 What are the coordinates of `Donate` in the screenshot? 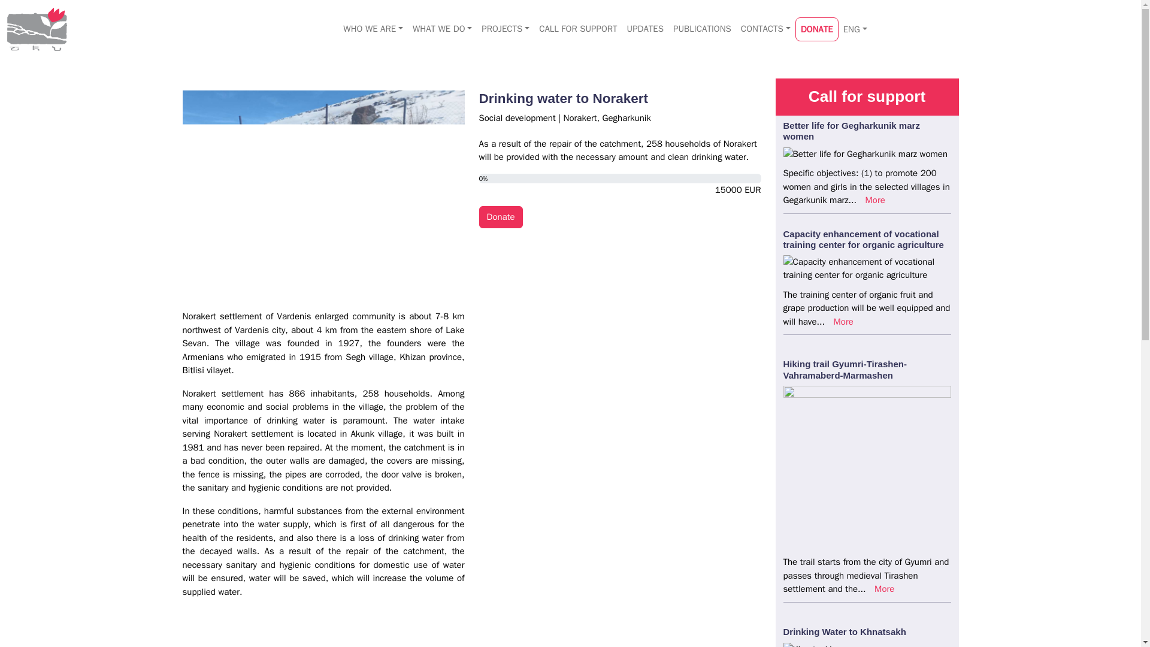 It's located at (501, 217).